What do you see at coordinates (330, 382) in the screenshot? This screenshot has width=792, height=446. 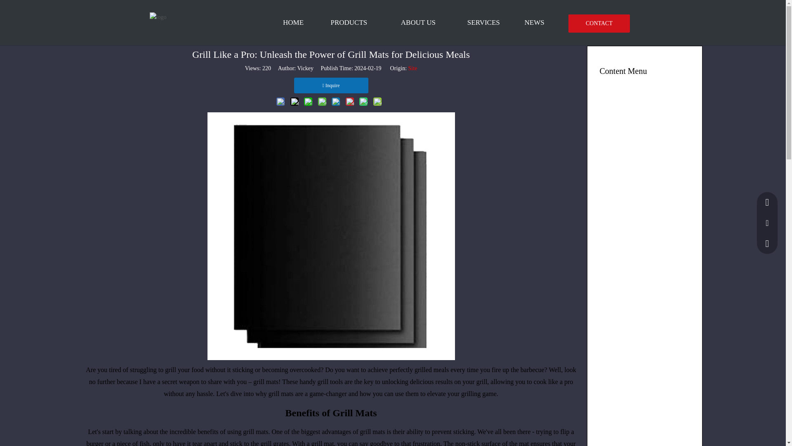 I see `grill tools` at bounding box center [330, 382].